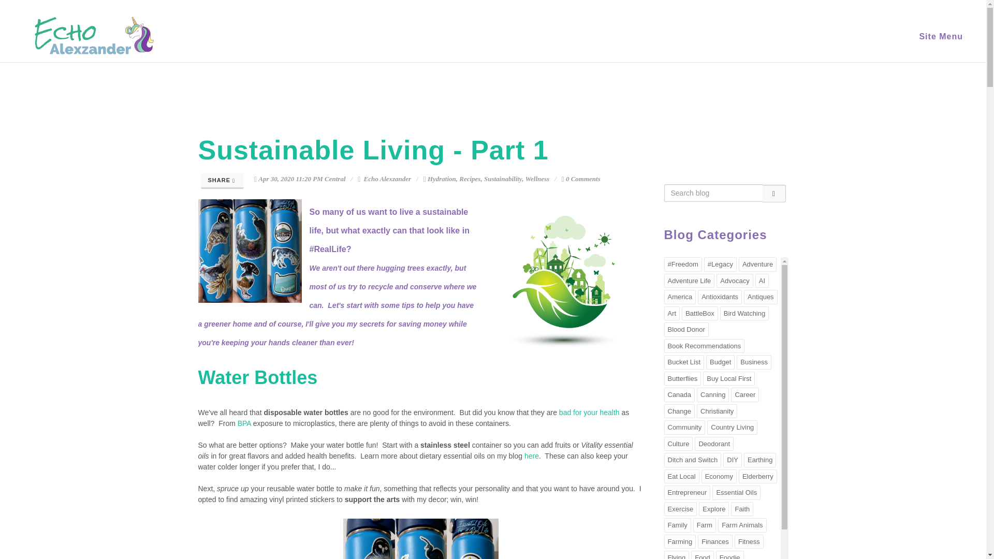 The width and height of the screenshot is (994, 559). What do you see at coordinates (503, 179) in the screenshot?
I see `Sustainability` at bounding box center [503, 179].